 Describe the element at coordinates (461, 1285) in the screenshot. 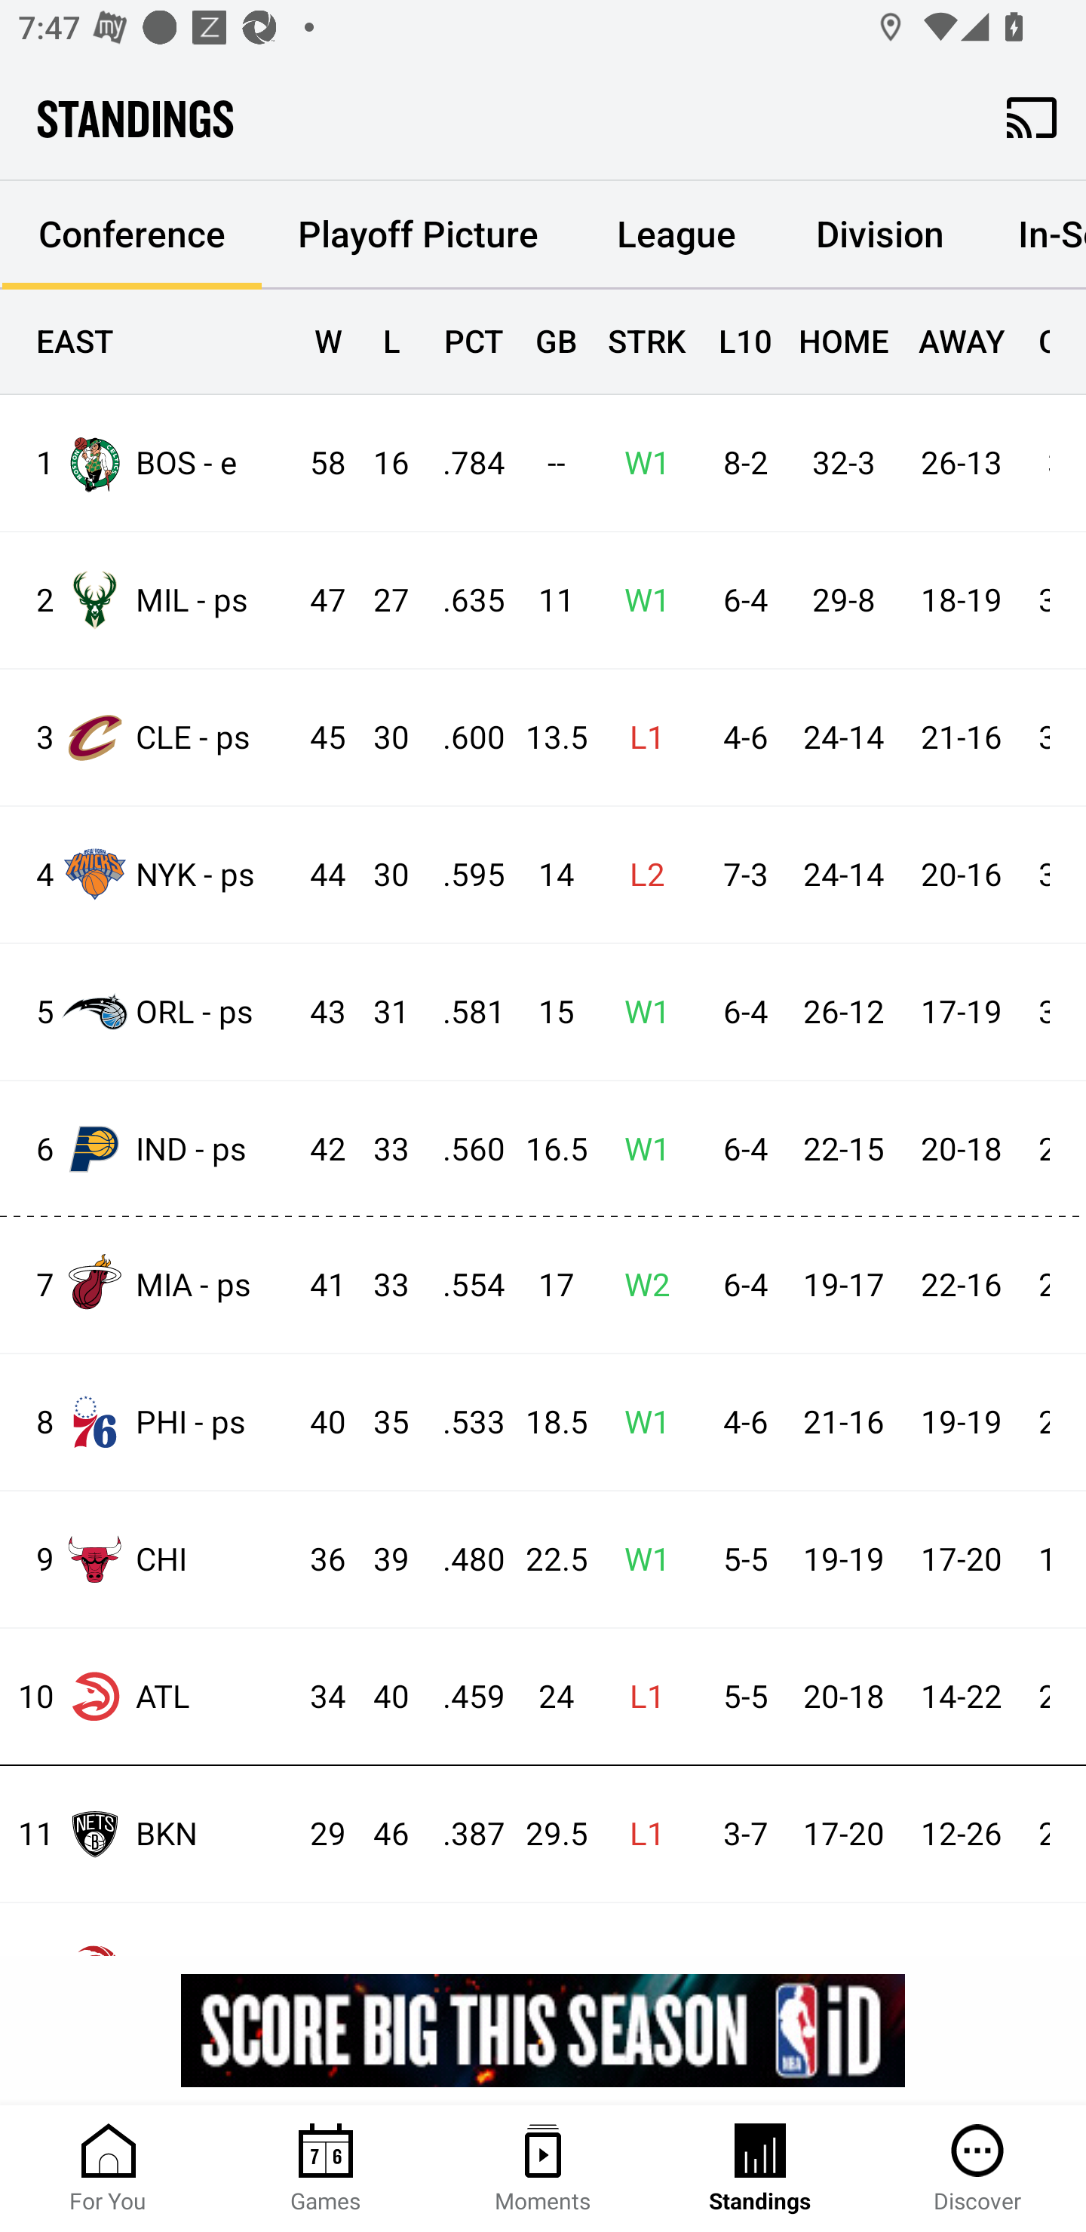

I see `.554` at that location.